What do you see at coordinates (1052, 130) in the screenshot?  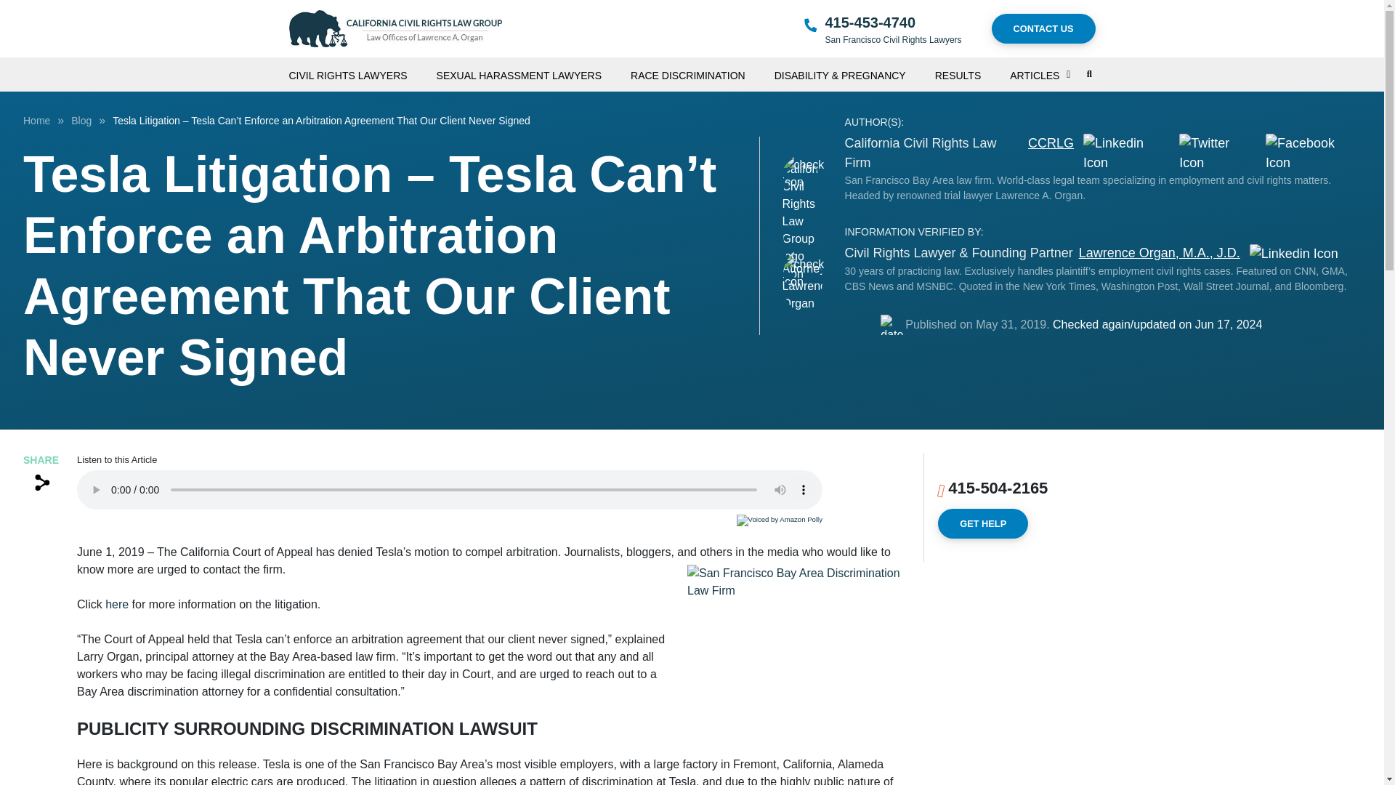 I see `Search` at bounding box center [1052, 130].